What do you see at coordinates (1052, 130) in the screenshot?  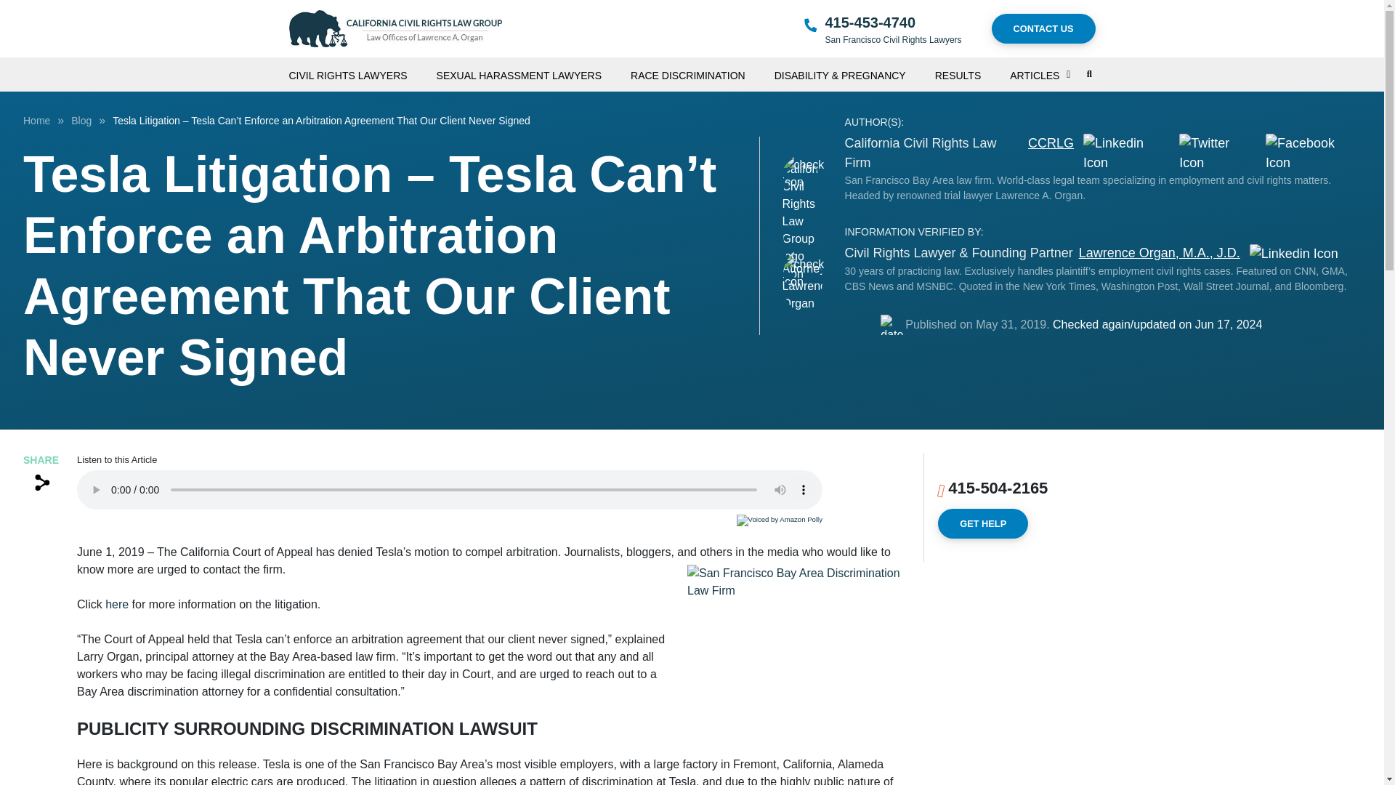 I see `Search` at bounding box center [1052, 130].